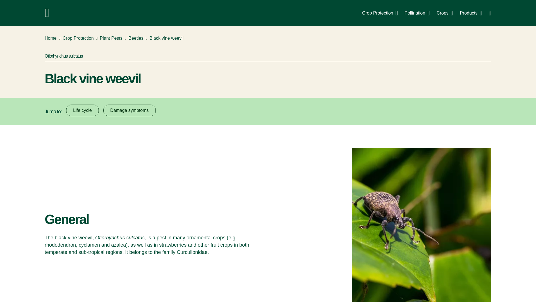  Describe the element at coordinates (417, 13) in the screenshot. I see `Crops` at that location.